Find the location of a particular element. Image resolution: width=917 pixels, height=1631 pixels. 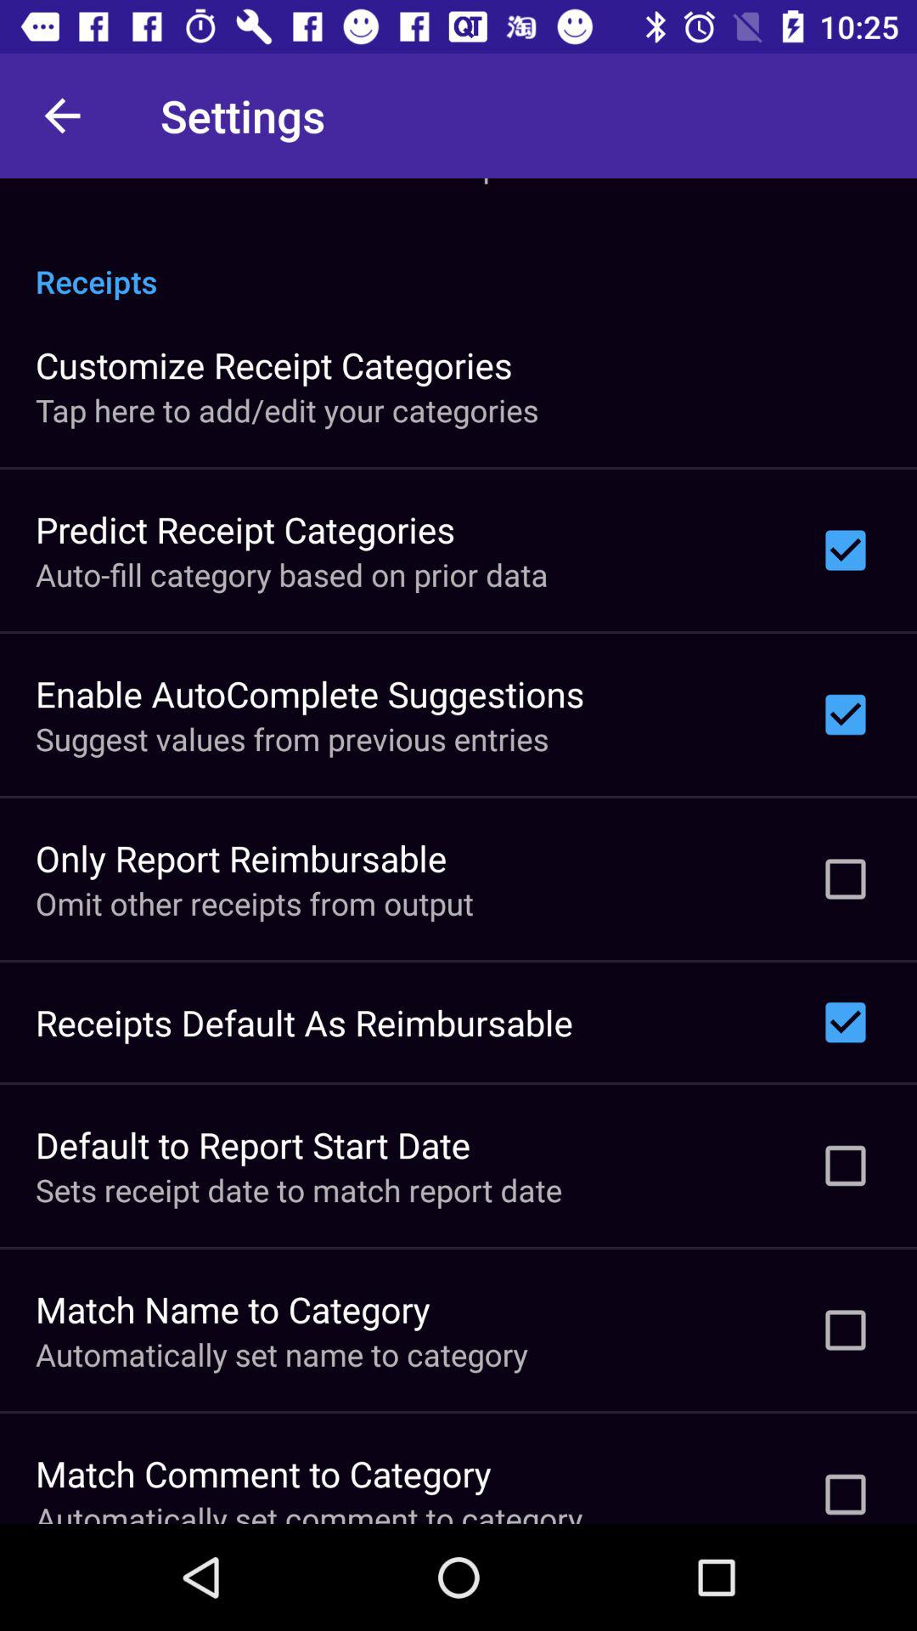

turn on icon above the suggest values from icon is located at coordinates (310, 693).